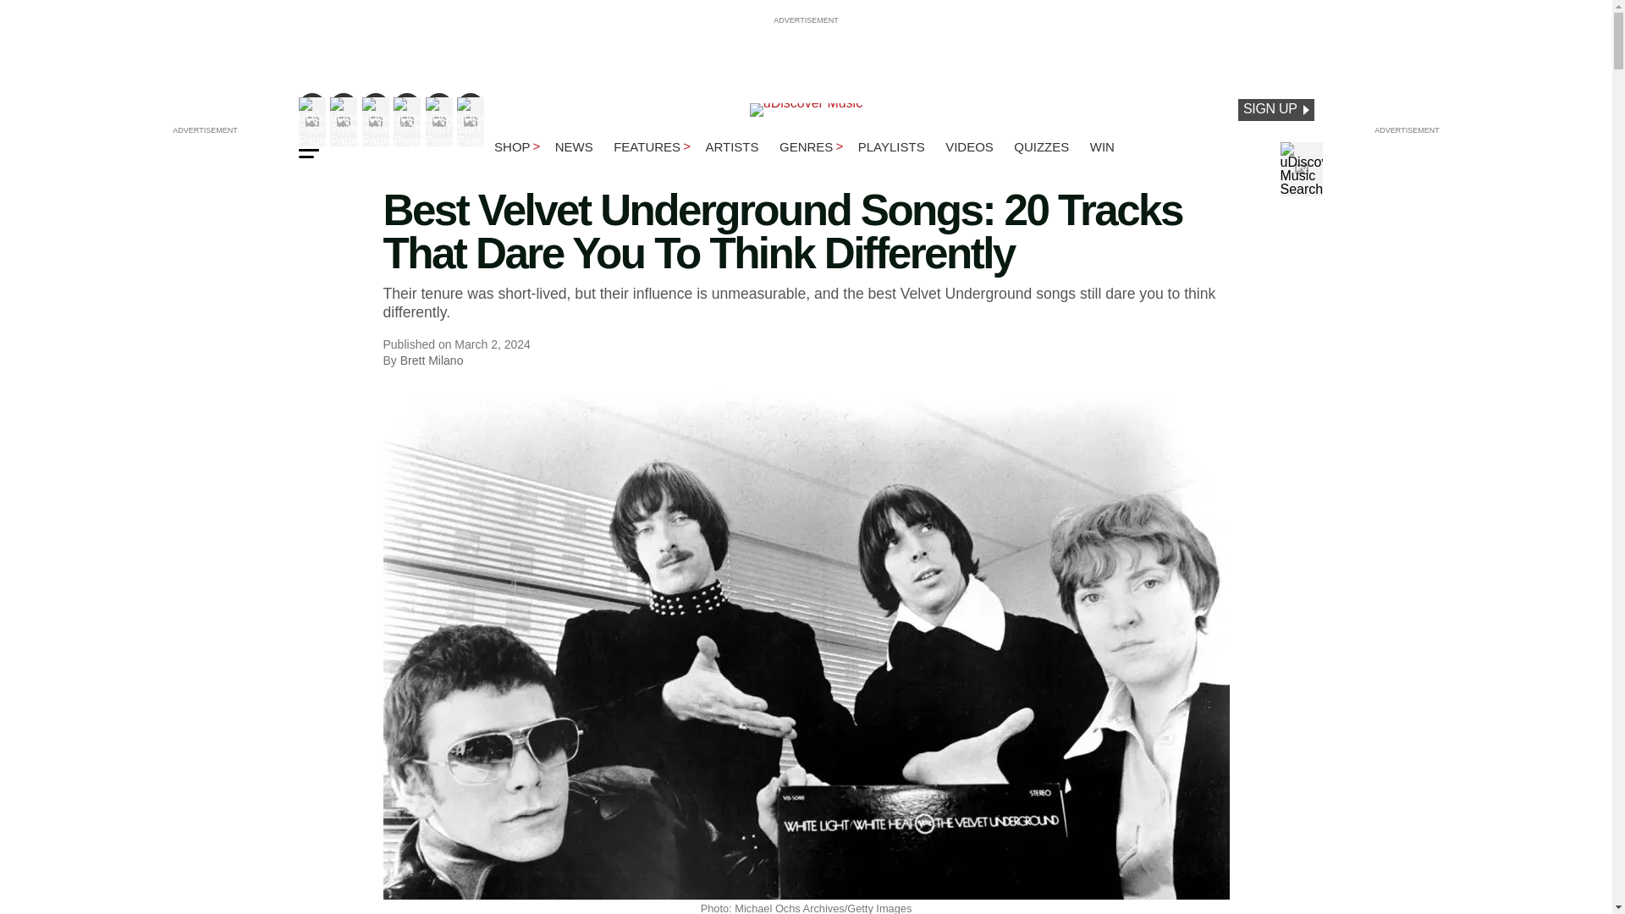 Image resolution: width=1625 pixels, height=914 pixels. What do you see at coordinates (432, 361) in the screenshot?
I see `Posts by Brett Milano` at bounding box center [432, 361].